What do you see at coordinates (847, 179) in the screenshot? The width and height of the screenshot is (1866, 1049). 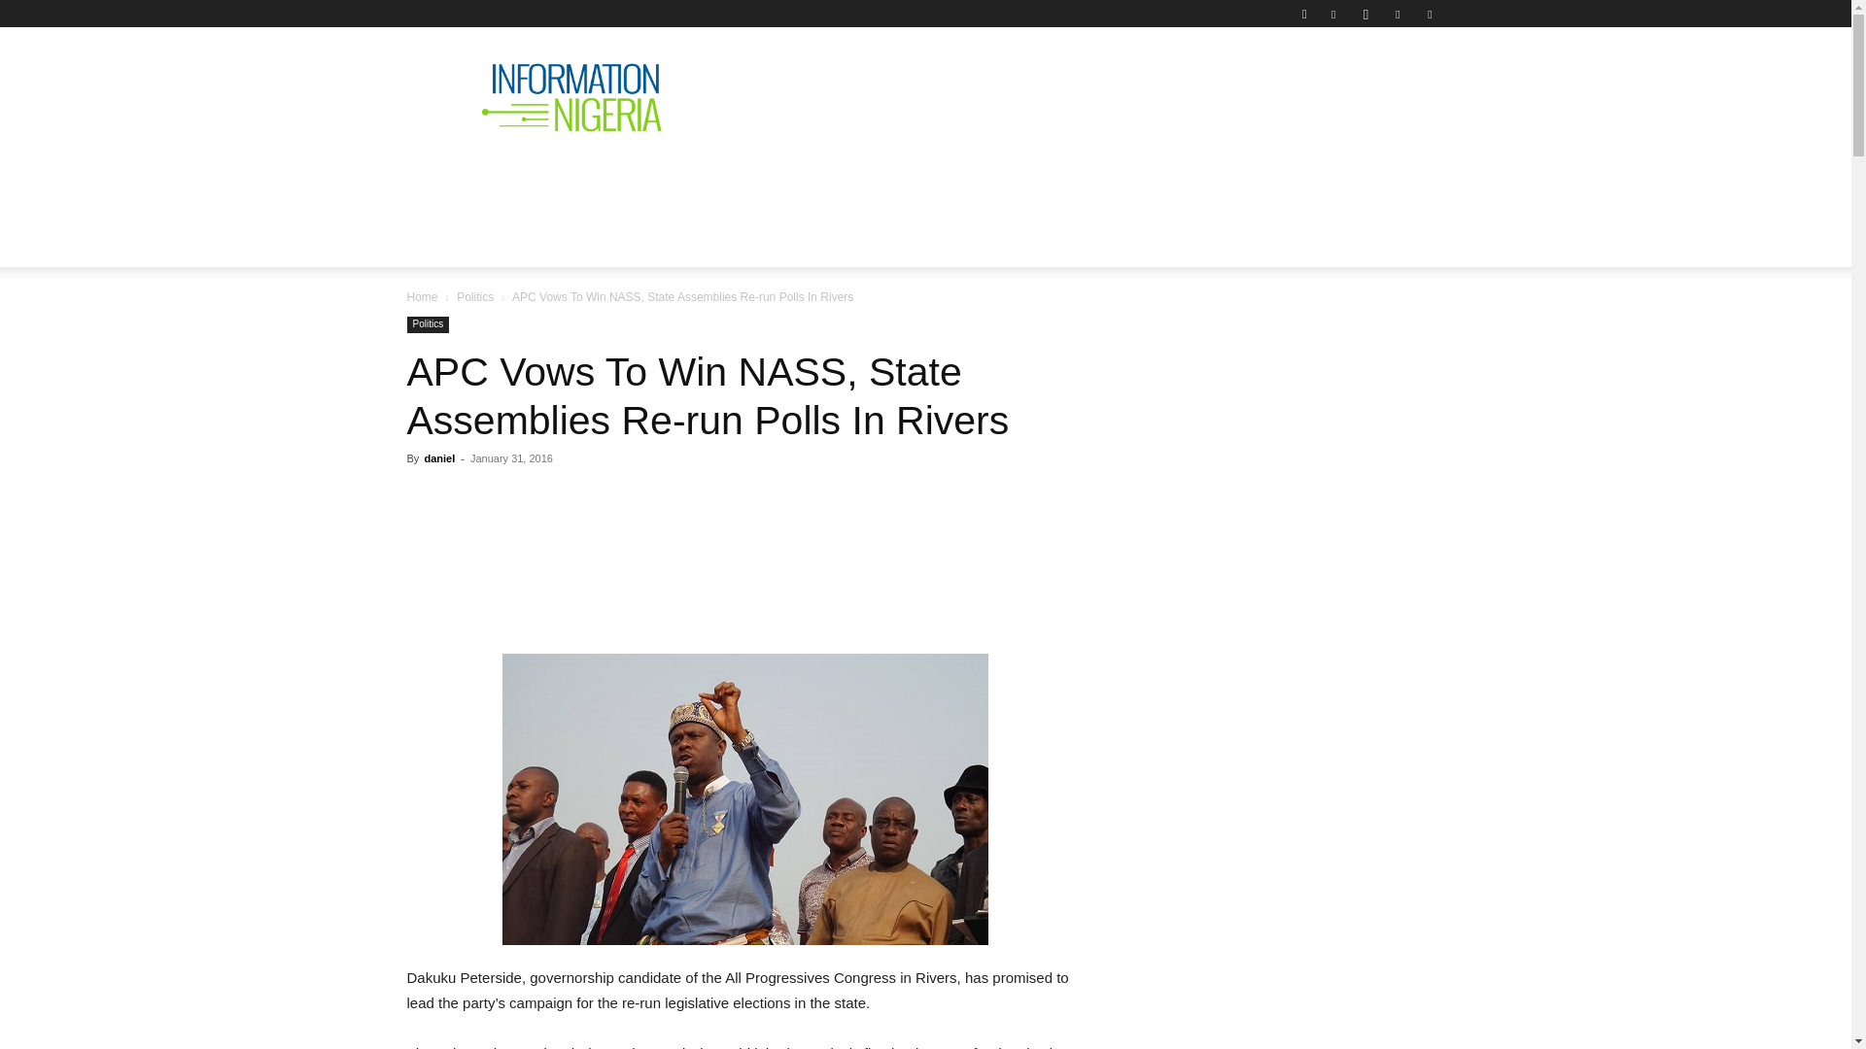 I see `SPECIAL REPORTS` at bounding box center [847, 179].